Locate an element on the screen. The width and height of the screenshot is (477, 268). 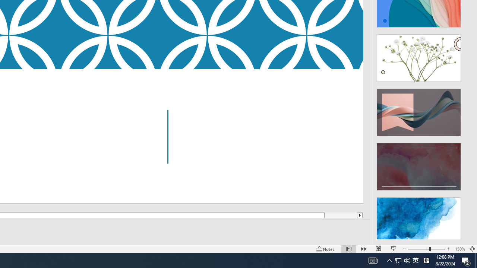
Zoom 150% is located at coordinates (460, 249).